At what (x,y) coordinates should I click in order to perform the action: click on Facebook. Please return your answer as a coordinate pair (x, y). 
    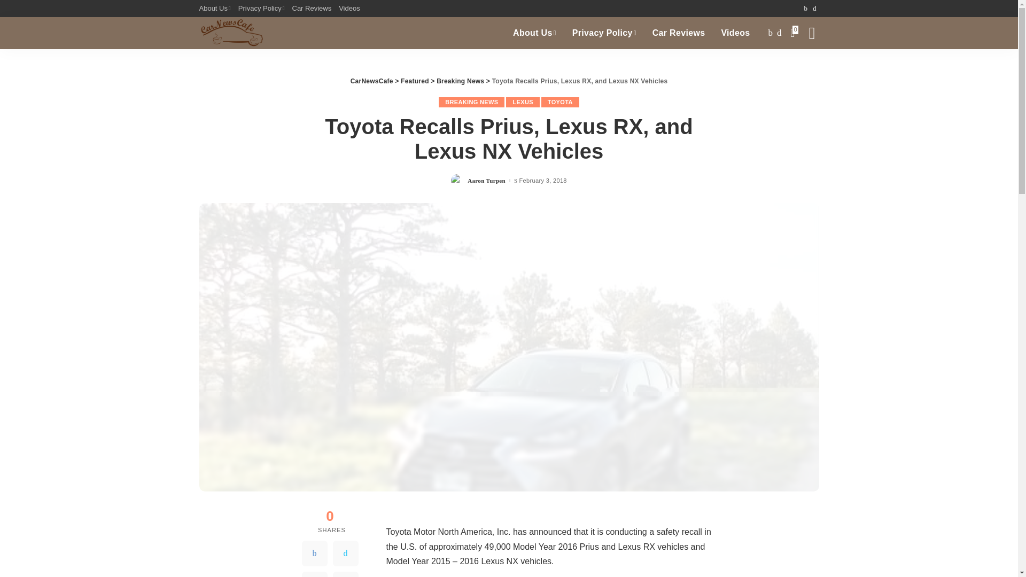
    Looking at the image, I should click on (314, 553).